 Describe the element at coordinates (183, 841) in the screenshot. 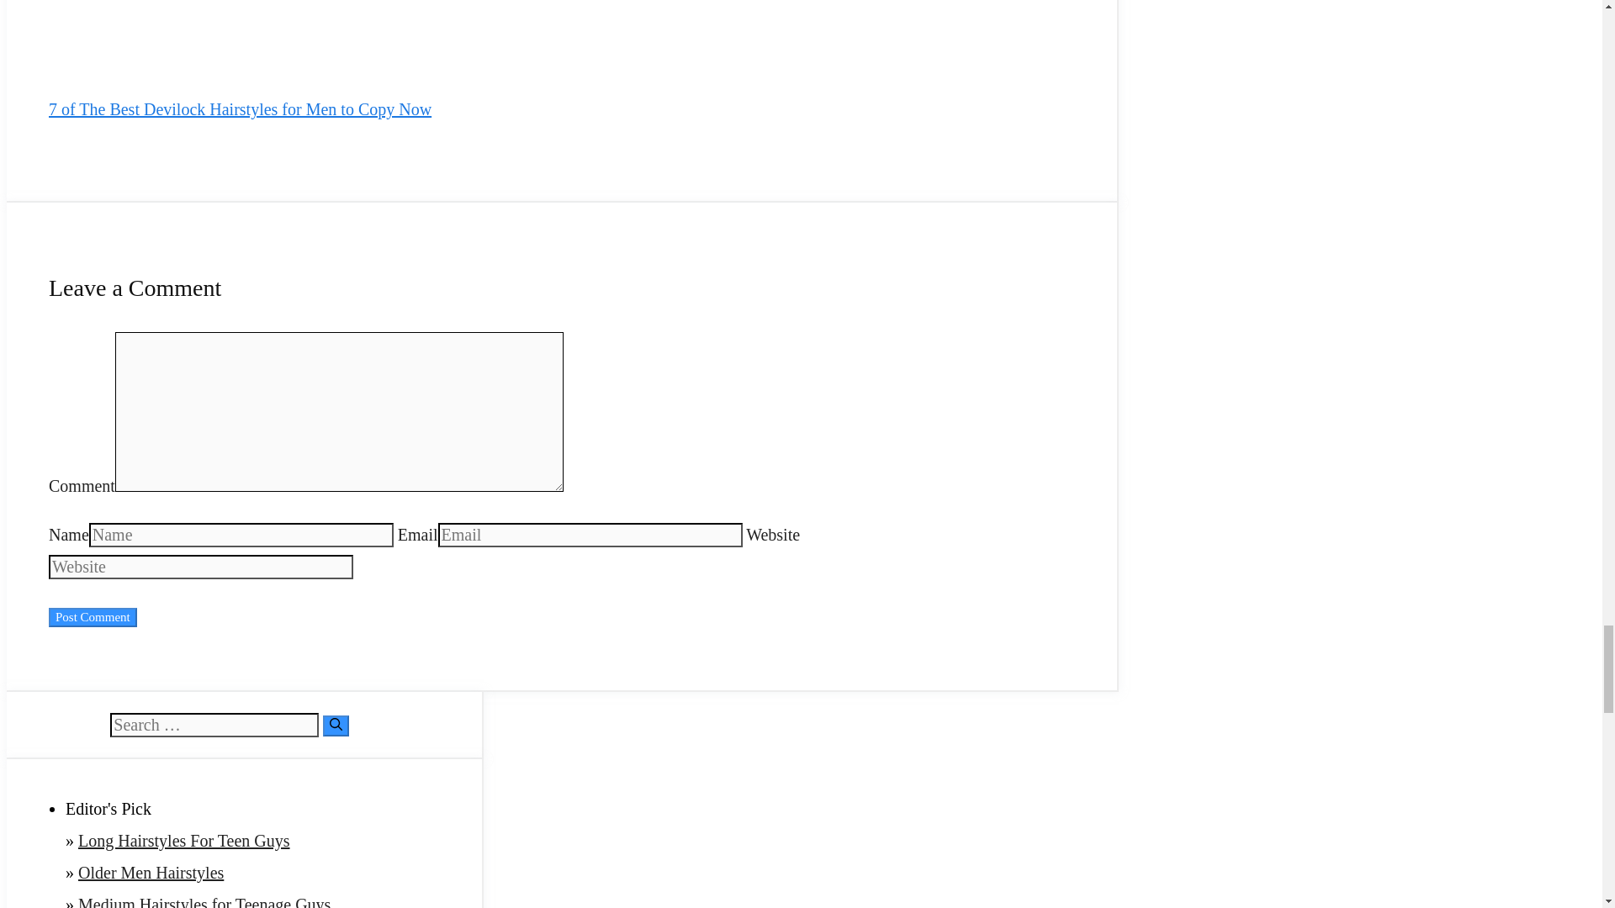

I see `Long Hairstyles For Teen Guys` at that location.